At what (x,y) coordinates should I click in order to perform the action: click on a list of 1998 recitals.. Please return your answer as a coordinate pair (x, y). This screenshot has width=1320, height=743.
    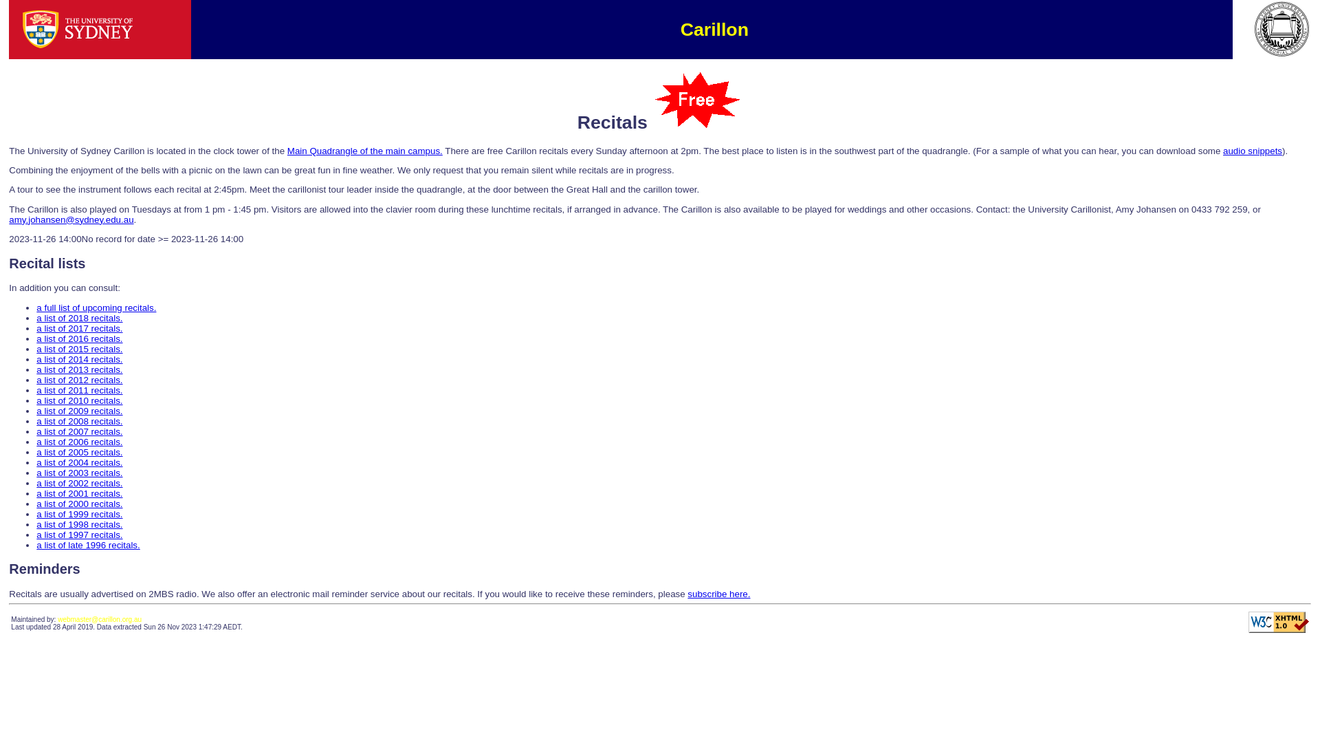
    Looking at the image, I should click on (80, 524).